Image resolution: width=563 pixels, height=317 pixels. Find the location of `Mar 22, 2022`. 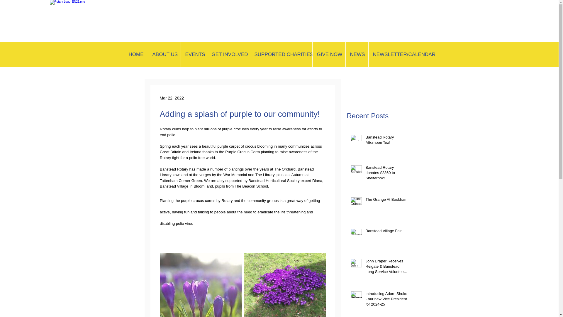

Mar 22, 2022 is located at coordinates (172, 98).